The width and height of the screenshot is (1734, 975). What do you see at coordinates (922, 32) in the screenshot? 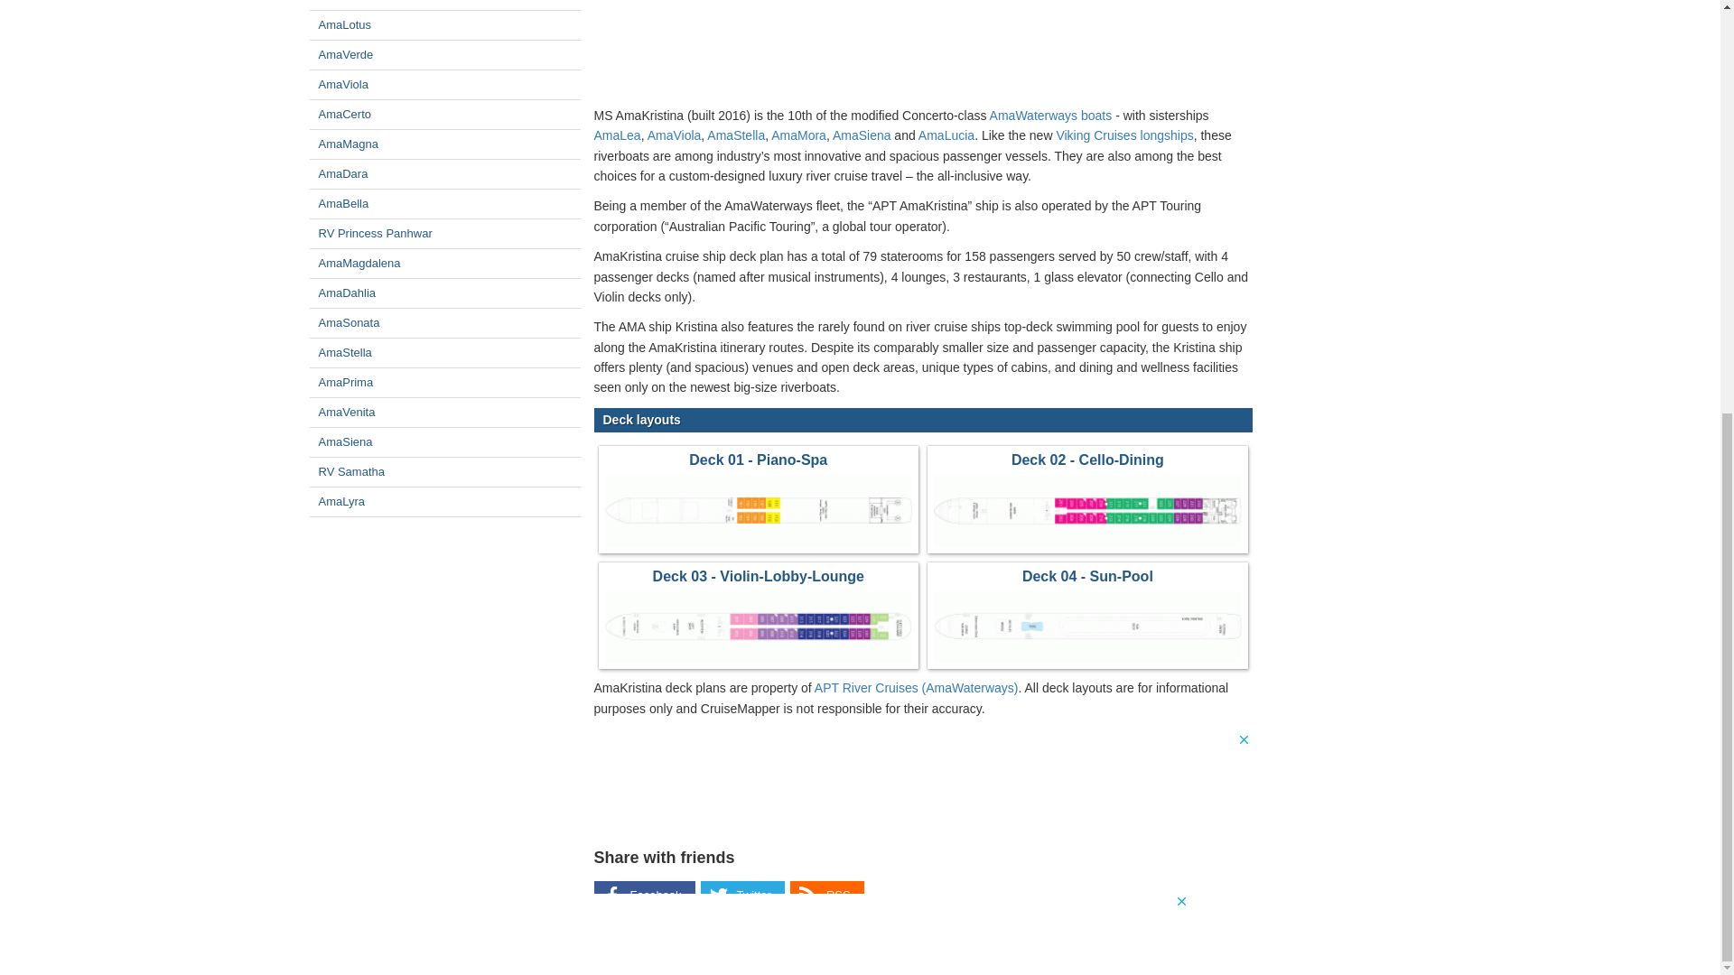
I see `3rd party ad content` at bounding box center [922, 32].